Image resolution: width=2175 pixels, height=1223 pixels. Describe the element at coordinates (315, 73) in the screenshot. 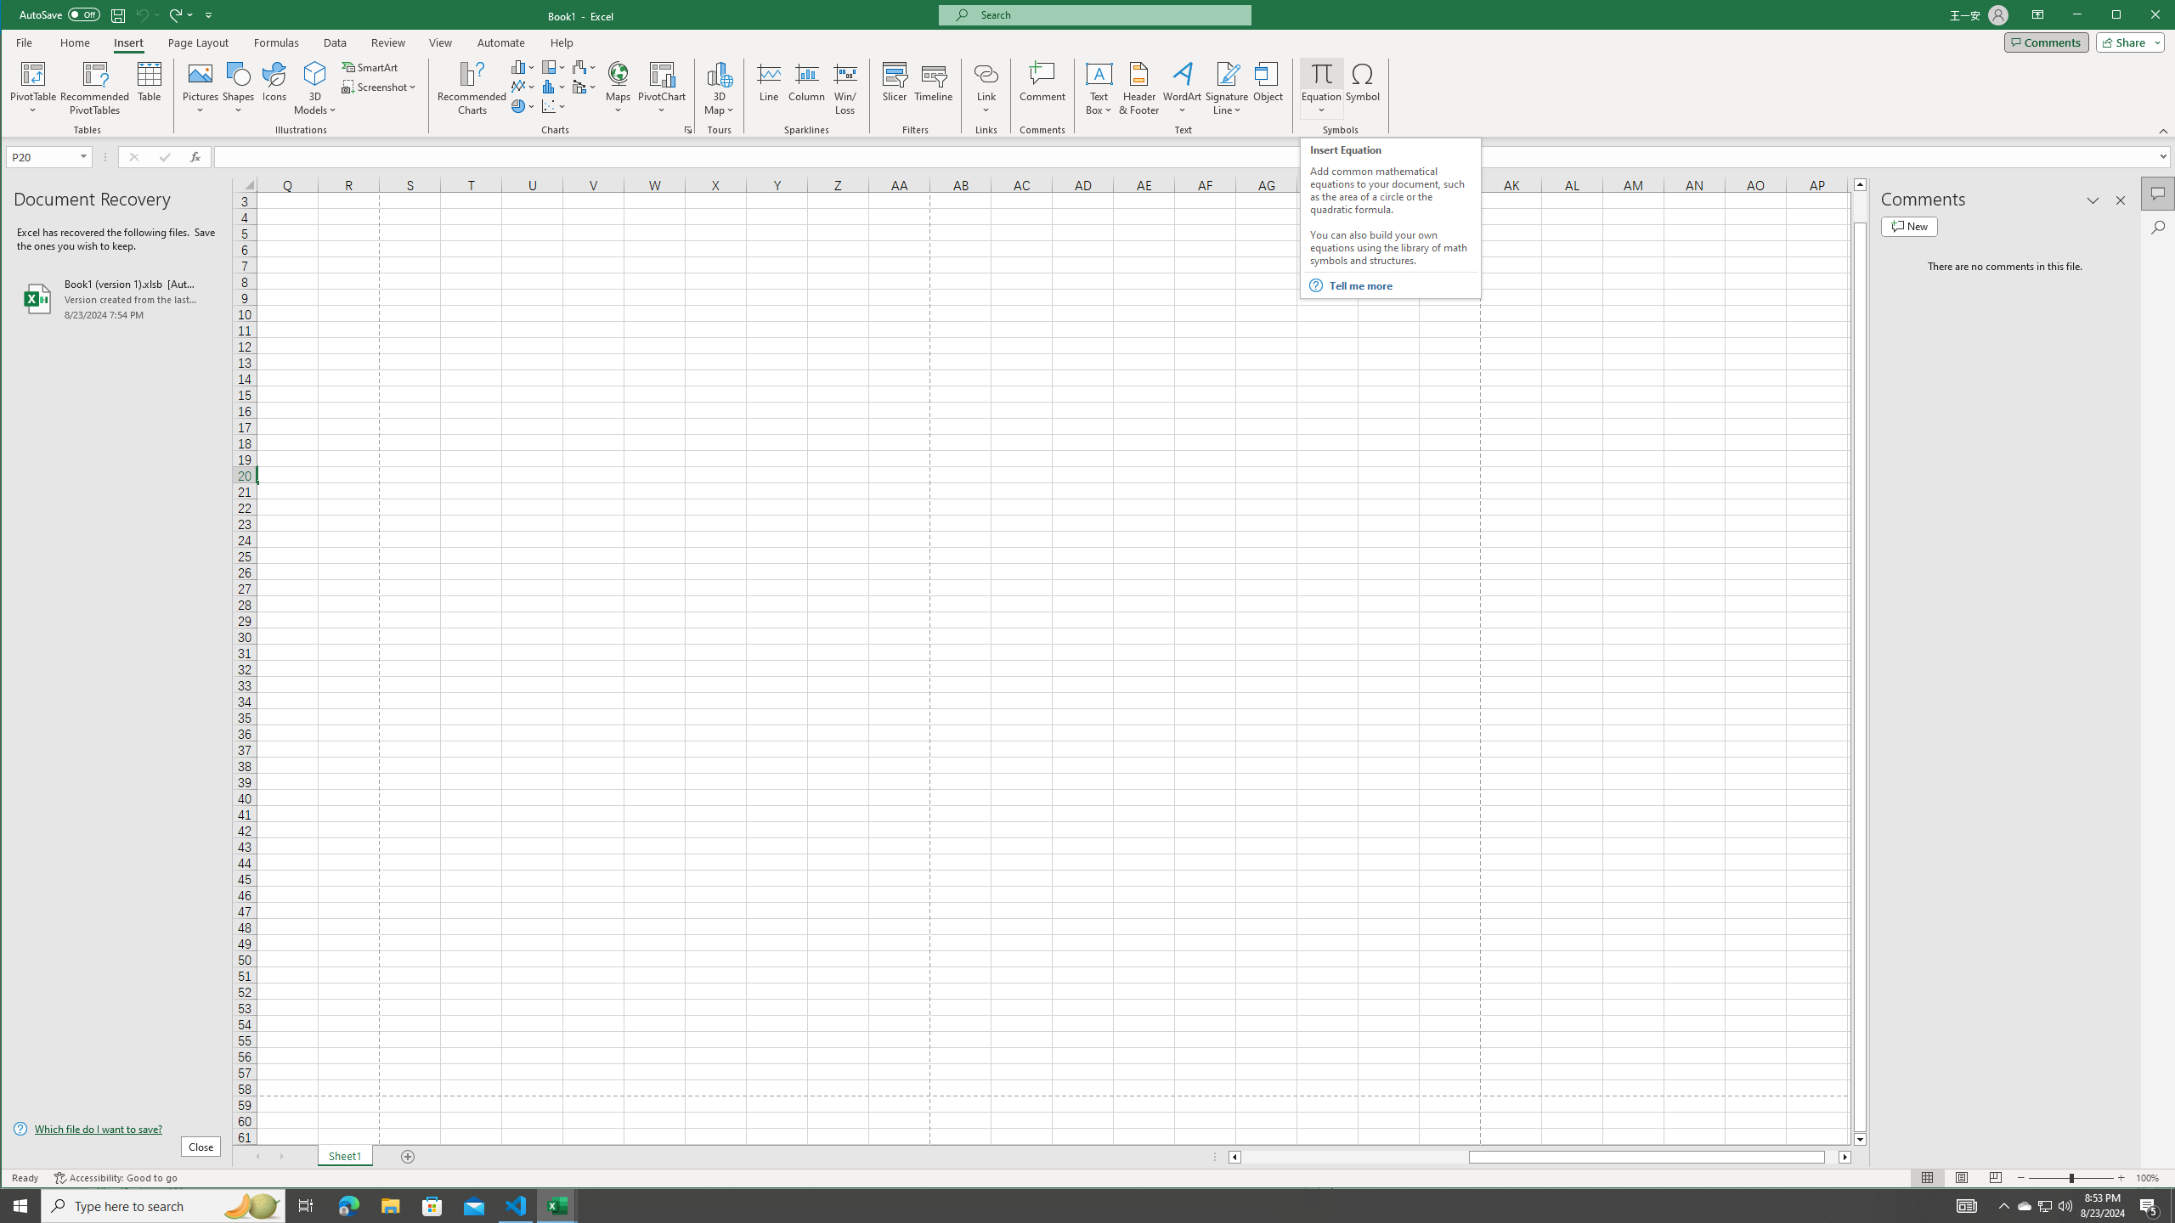

I see `3D Models` at that location.